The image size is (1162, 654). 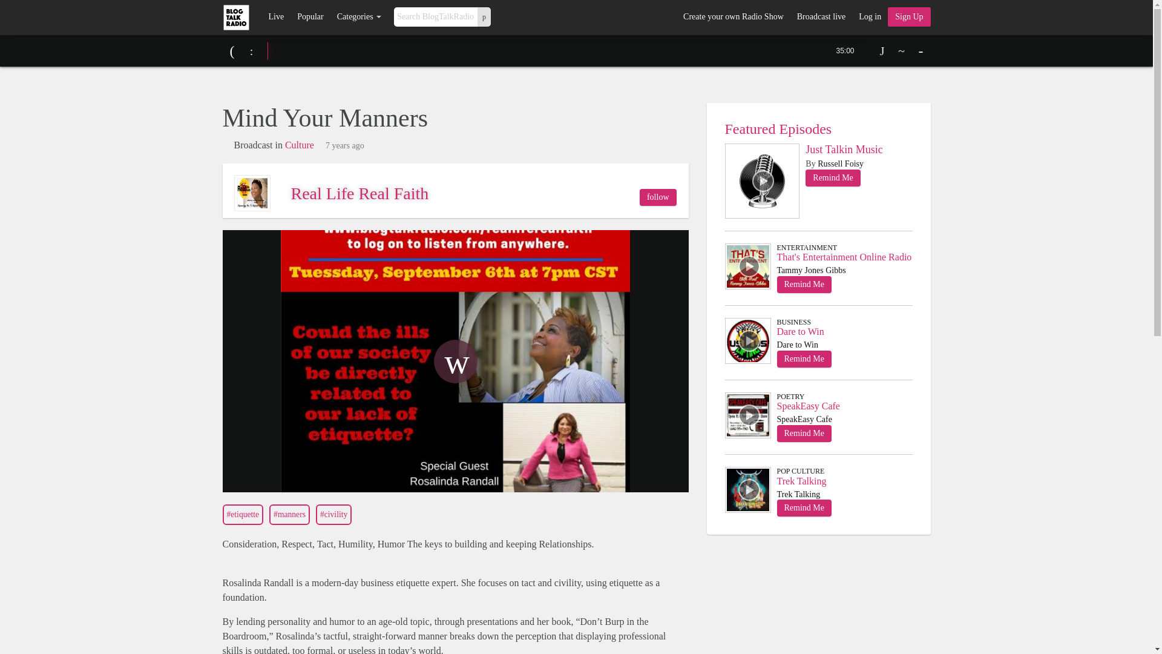 I want to click on Log in, so click(x=869, y=17).